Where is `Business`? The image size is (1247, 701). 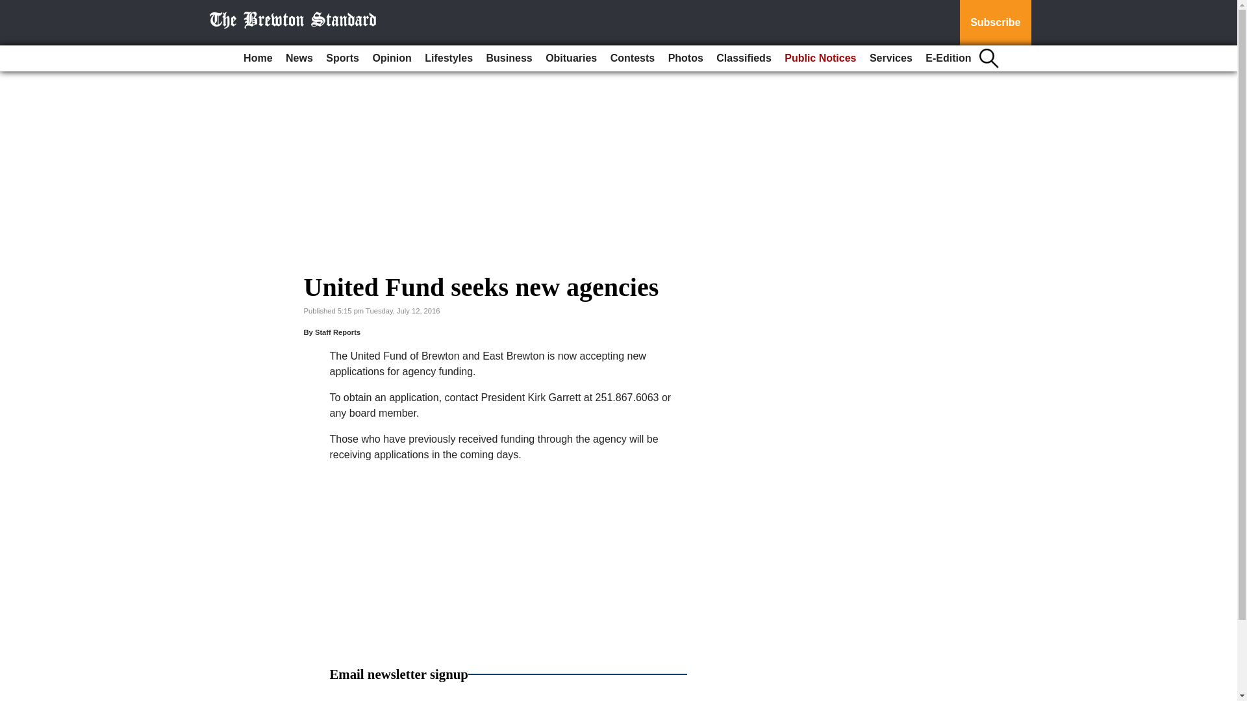
Business is located at coordinates (509, 58).